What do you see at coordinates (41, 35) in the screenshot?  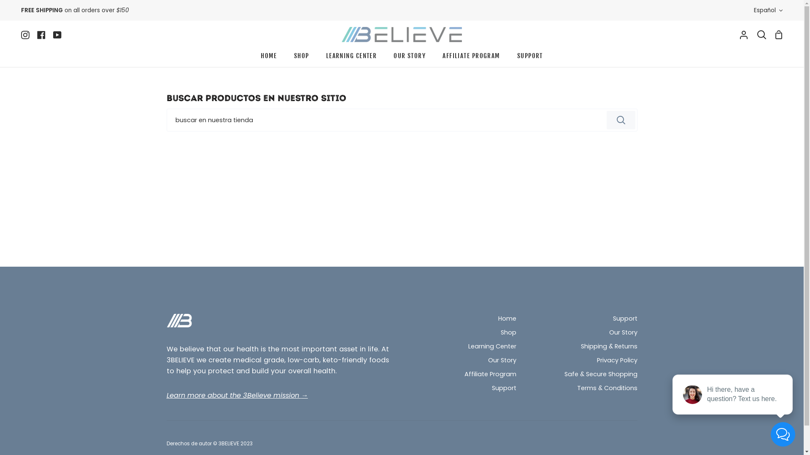 I see `Facebook` at bounding box center [41, 35].